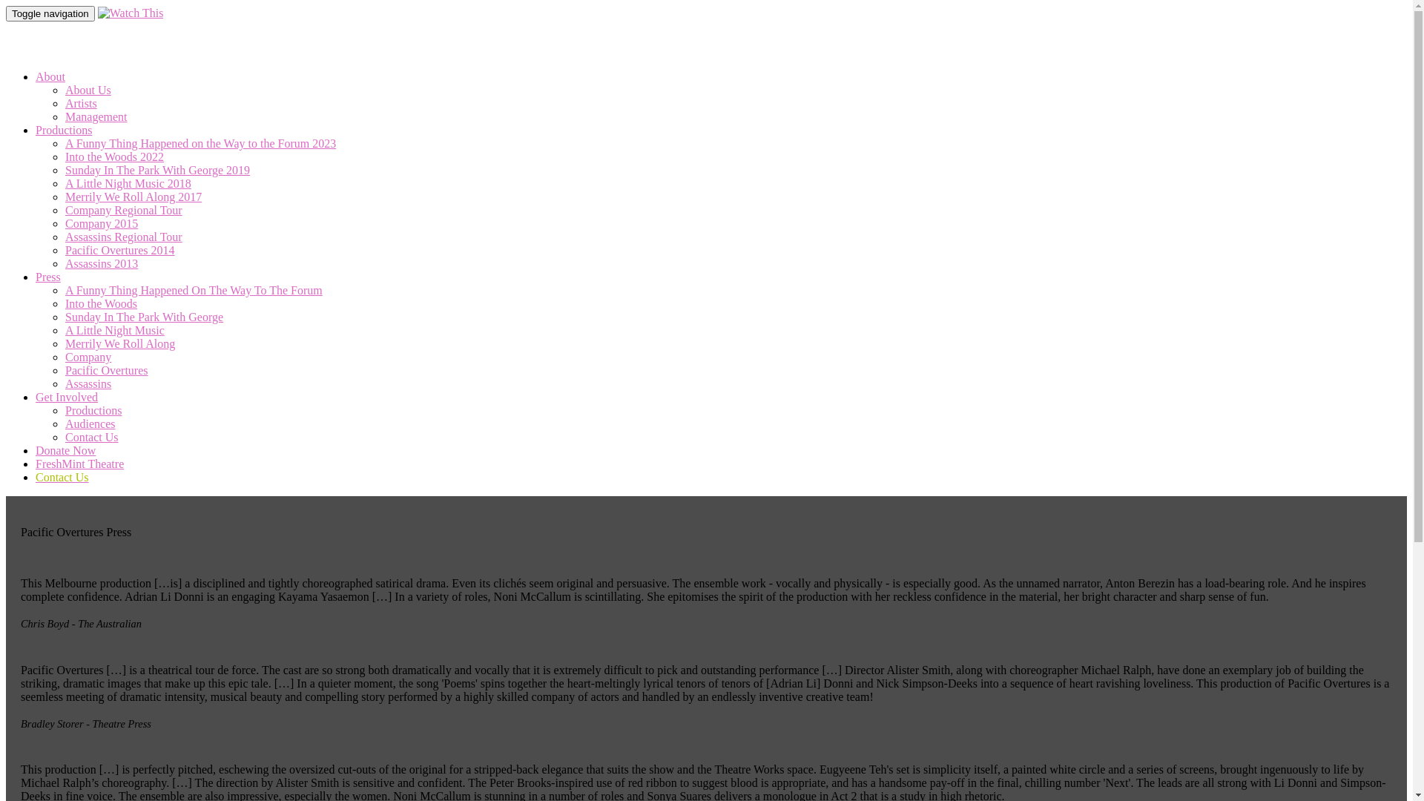 This screenshot has height=801, width=1424. What do you see at coordinates (88, 90) in the screenshot?
I see `About Us` at bounding box center [88, 90].